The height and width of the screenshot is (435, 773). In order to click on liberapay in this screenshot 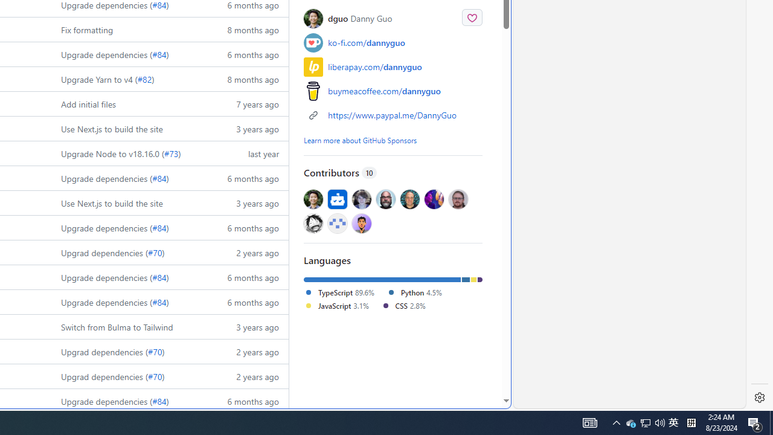, I will do `click(313, 66)`.